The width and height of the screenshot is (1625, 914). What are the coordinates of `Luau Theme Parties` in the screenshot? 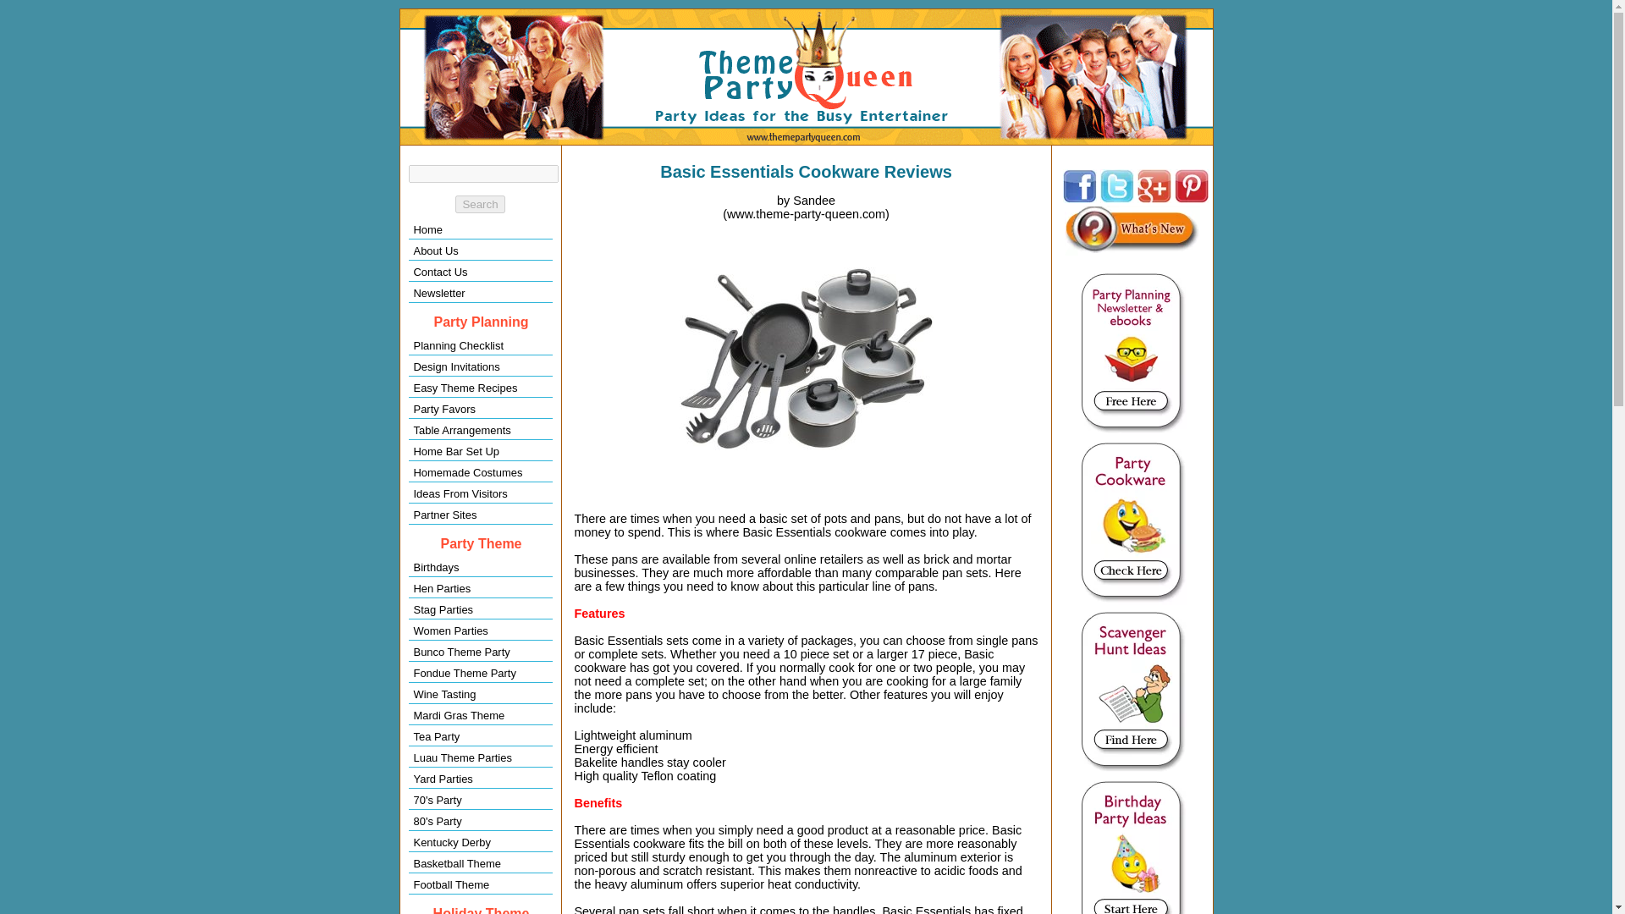 It's located at (479, 757).